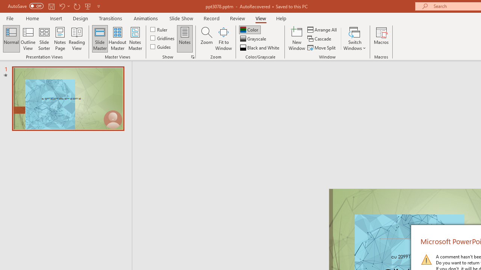  Describe the element at coordinates (161, 46) in the screenshot. I see `Guides` at that location.